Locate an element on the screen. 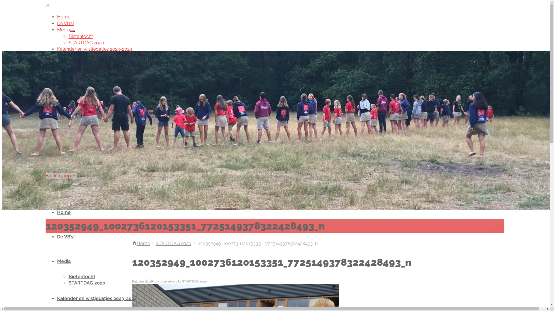 The width and height of the screenshot is (554, 311). Kalender en wistjedatjes 2023-2024 is located at coordinates (95, 49).